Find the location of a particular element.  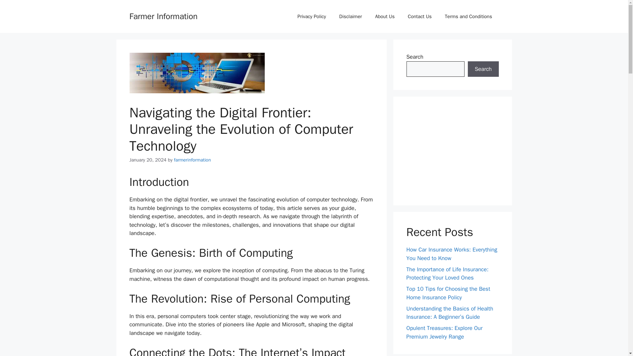

How Car Insurance Works: Everything You Need to Know is located at coordinates (452, 254).